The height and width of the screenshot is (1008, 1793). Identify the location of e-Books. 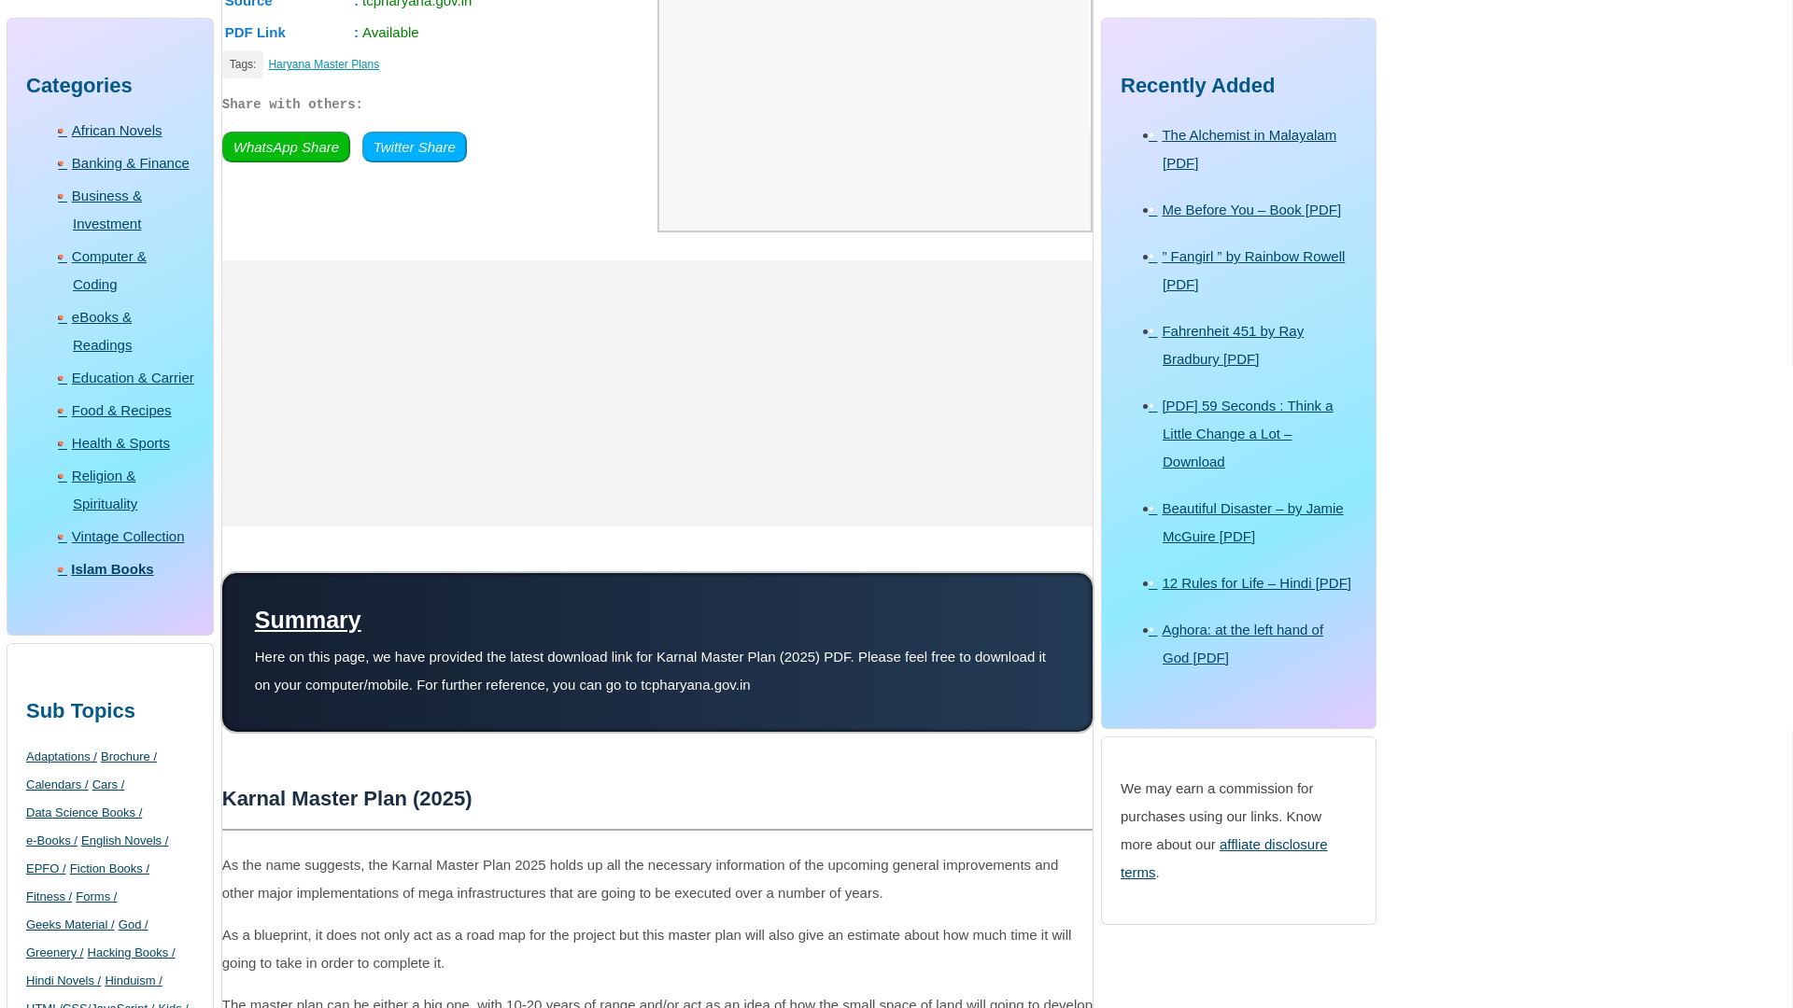
(51, 465).